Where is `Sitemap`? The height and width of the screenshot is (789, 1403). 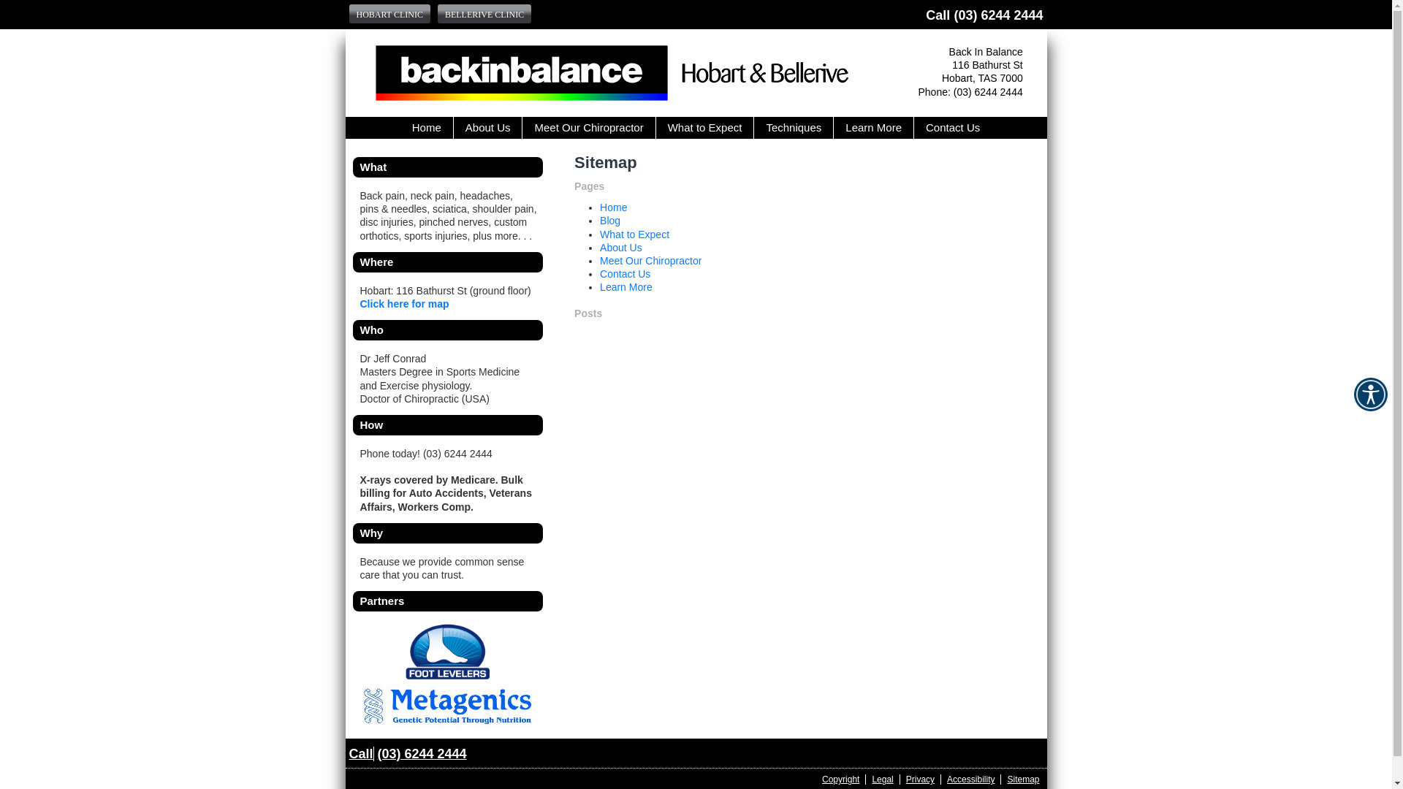
Sitemap is located at coordinates (1020, 780).